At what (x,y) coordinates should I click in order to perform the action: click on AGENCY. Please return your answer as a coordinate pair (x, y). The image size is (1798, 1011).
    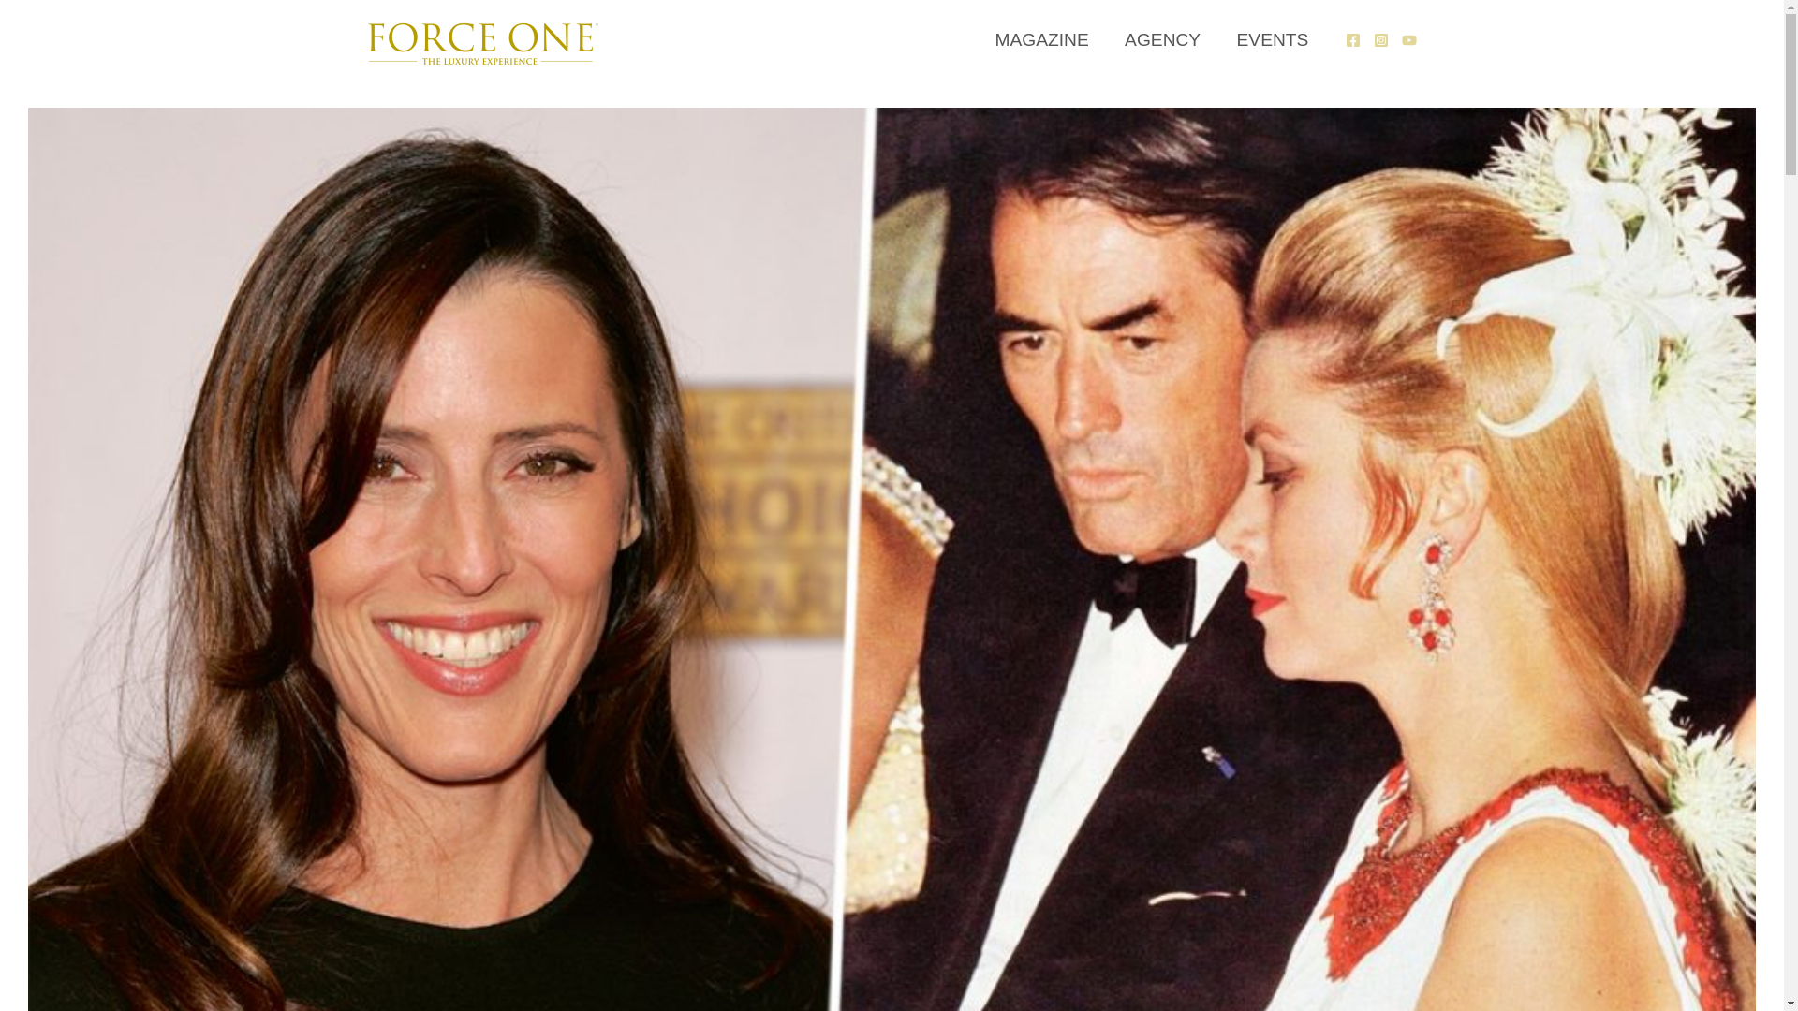
    Looking at the image, I should click on (1163, 39).